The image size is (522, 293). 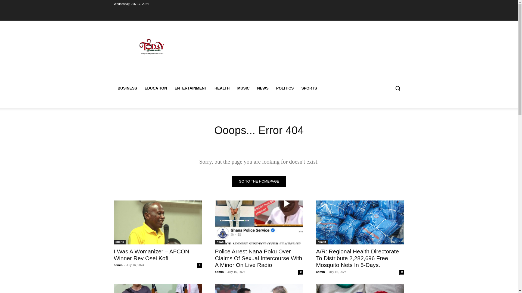 What do you see at coordinates (259, 181) in the screenshot?
I see `GO TO THE HOMEPAGE` at bounding box center [259, 181].